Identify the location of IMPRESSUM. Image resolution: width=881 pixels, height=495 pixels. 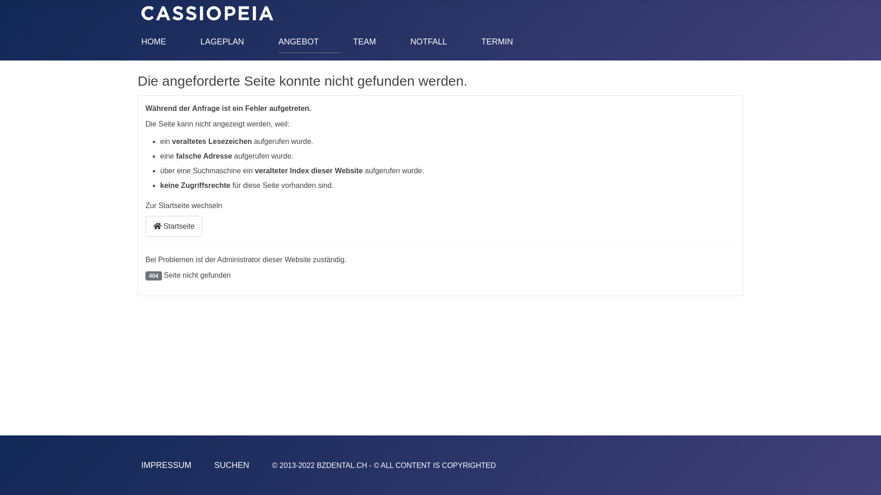
(166, 465).